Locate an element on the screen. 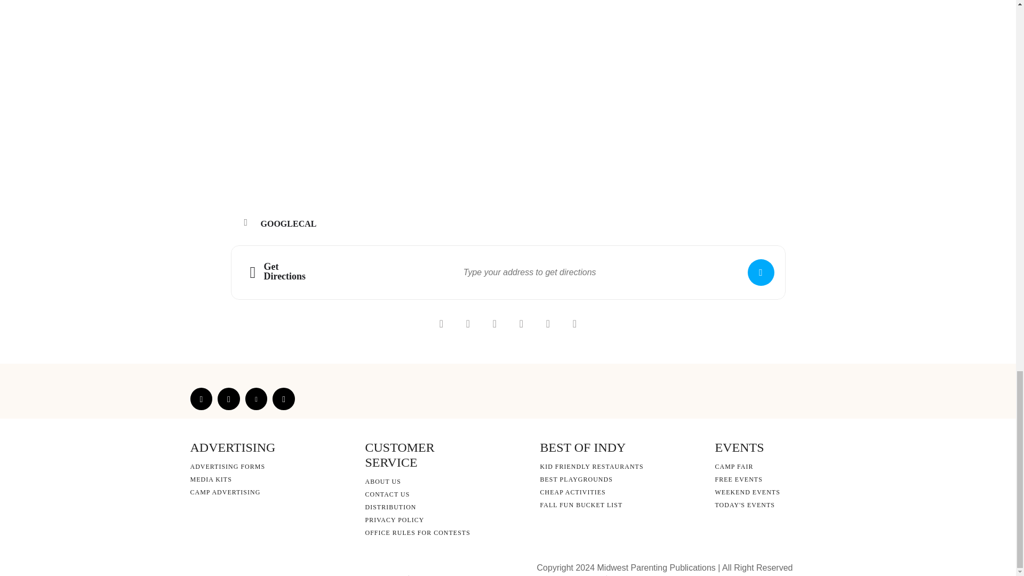  Share on Linkedin is located at coordinates (494, 323).